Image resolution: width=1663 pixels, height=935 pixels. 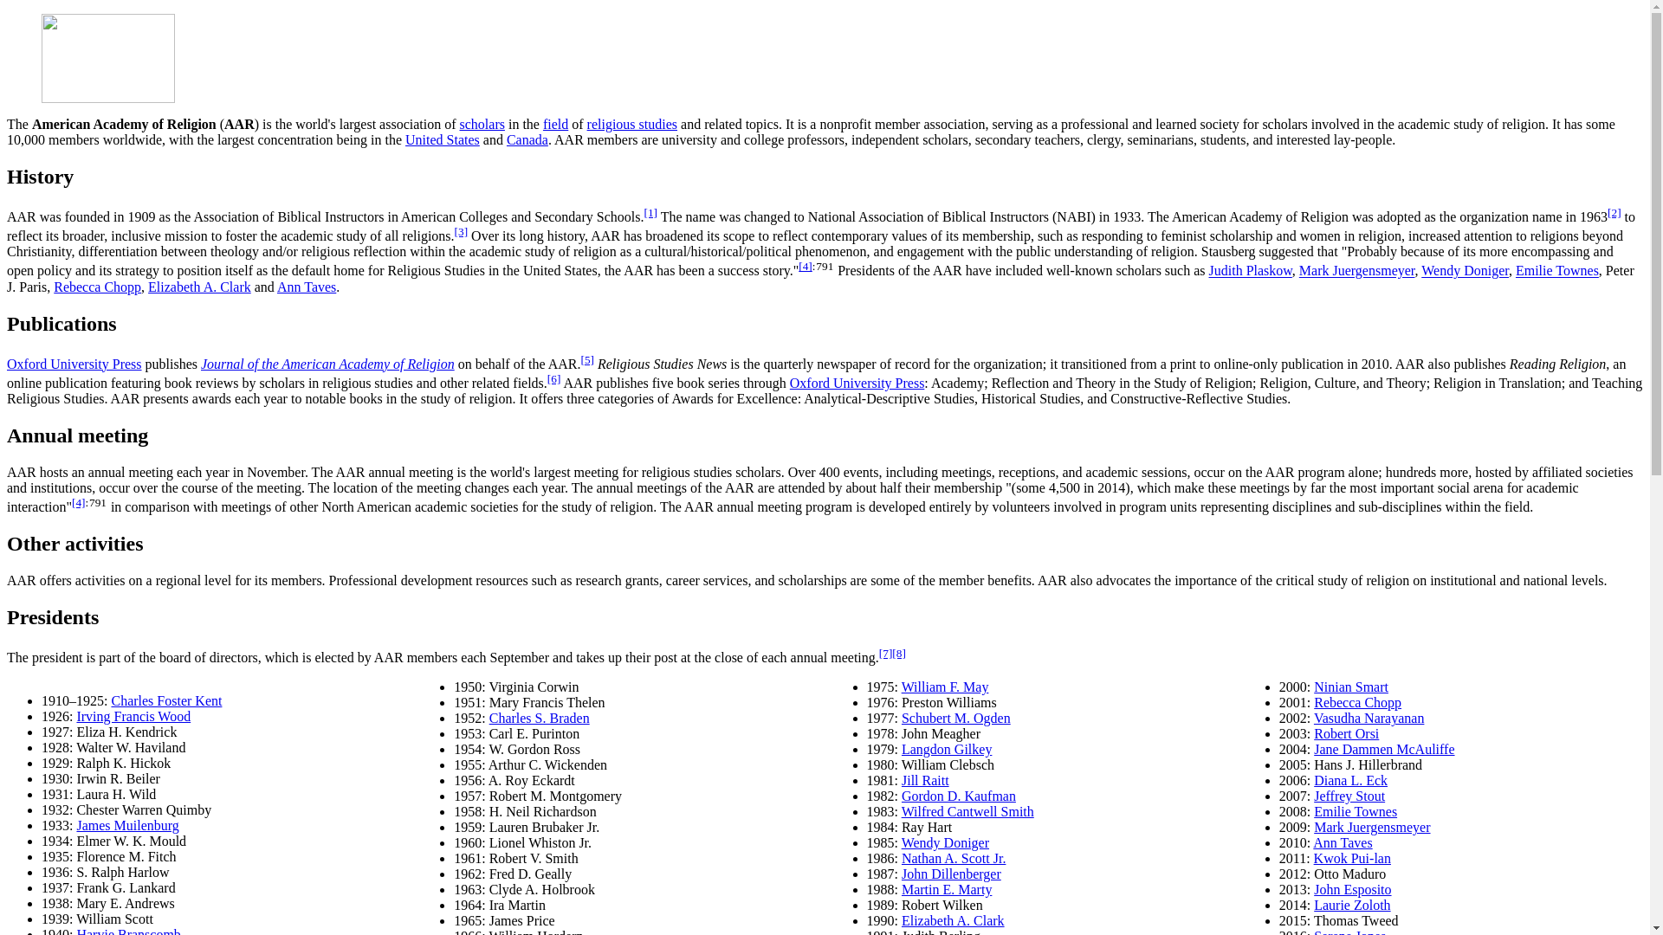 What do you see at coordinates (631, 125) in the screenshot?
I see `religious studies` at bounding box center [631, 125].